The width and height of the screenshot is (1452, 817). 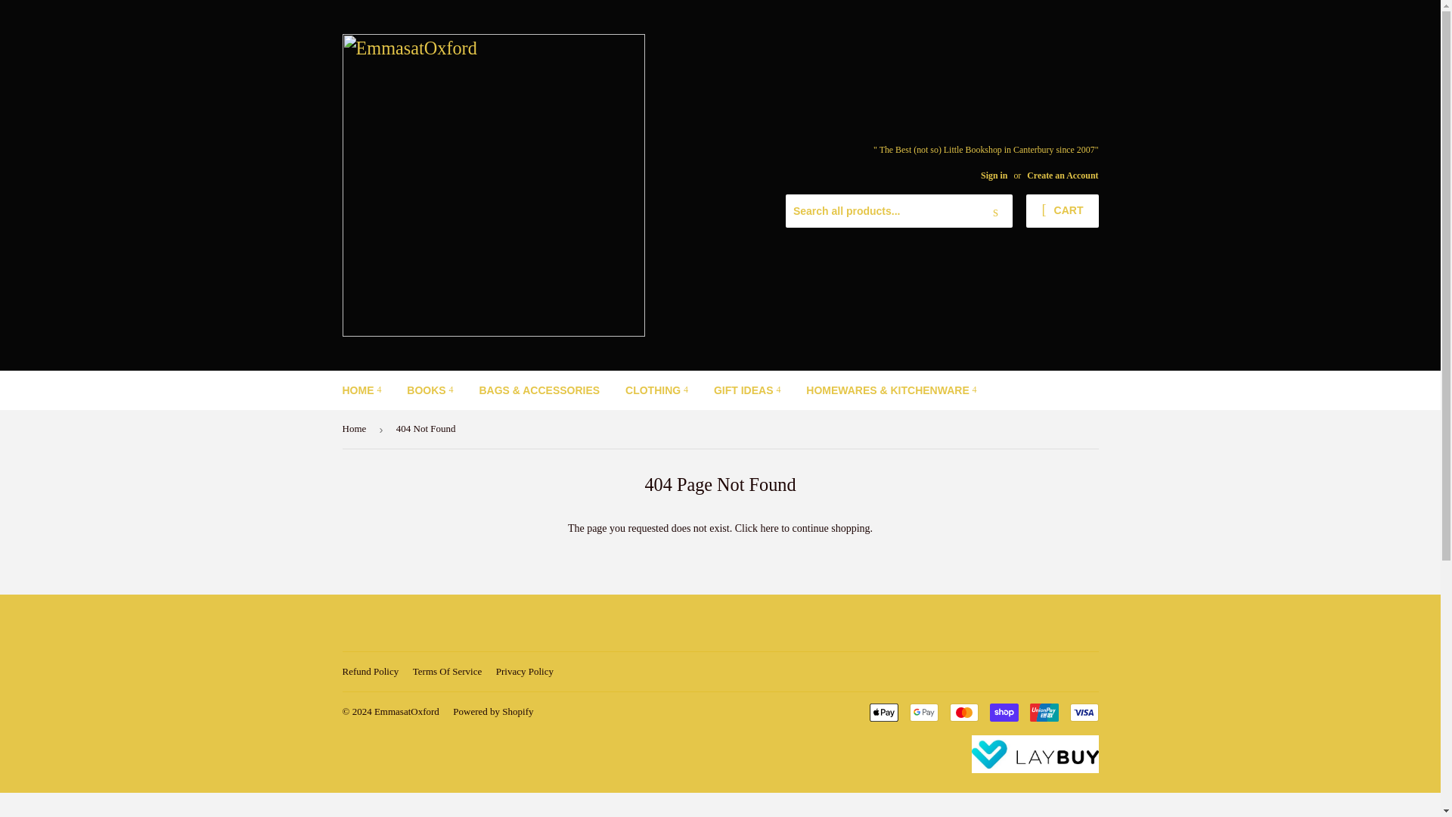 I want to click on Mastercard, so click(x=963, y=712).